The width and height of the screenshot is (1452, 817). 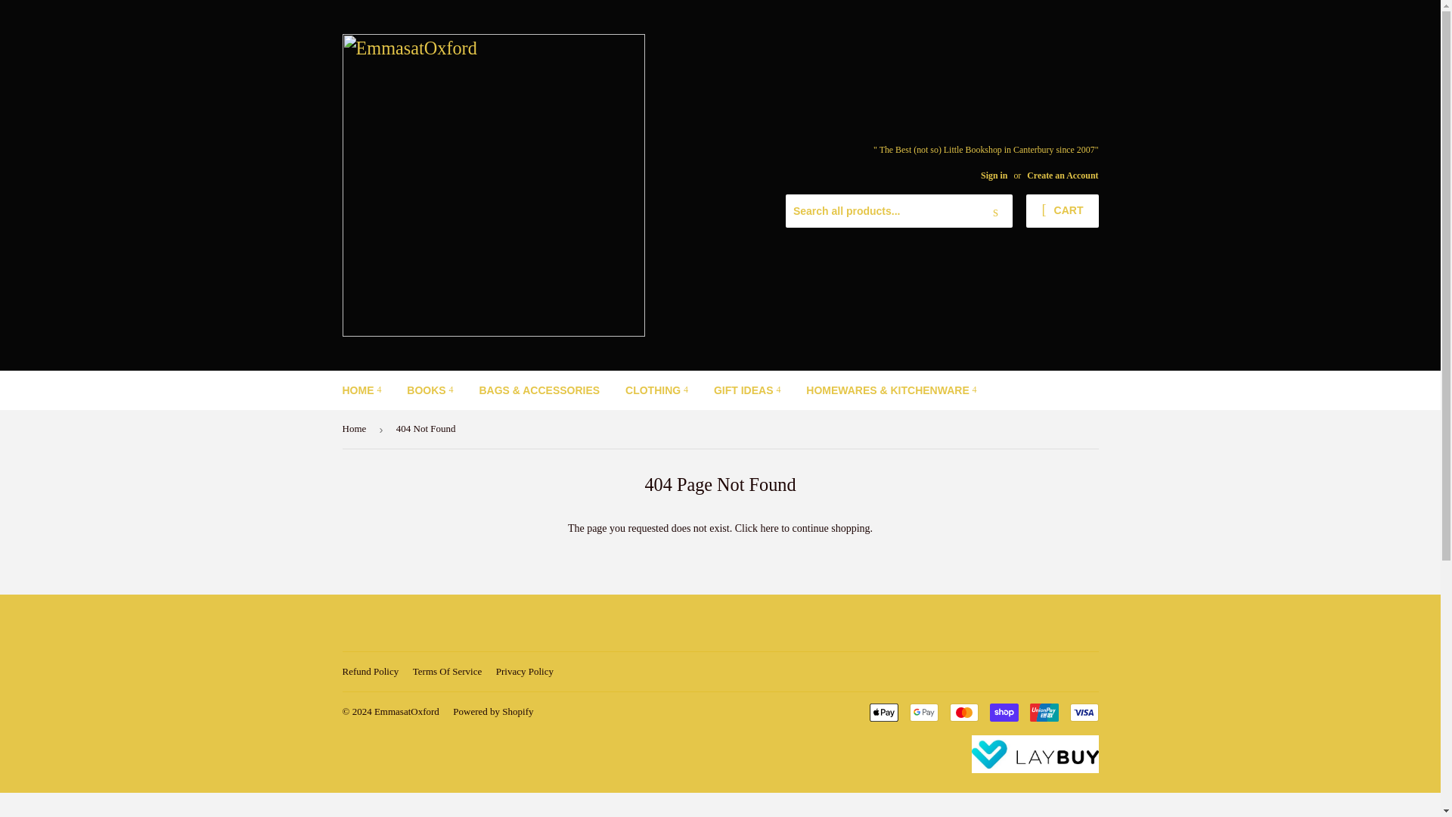 I want to click on Mastercard, so click(x=963, y=712).